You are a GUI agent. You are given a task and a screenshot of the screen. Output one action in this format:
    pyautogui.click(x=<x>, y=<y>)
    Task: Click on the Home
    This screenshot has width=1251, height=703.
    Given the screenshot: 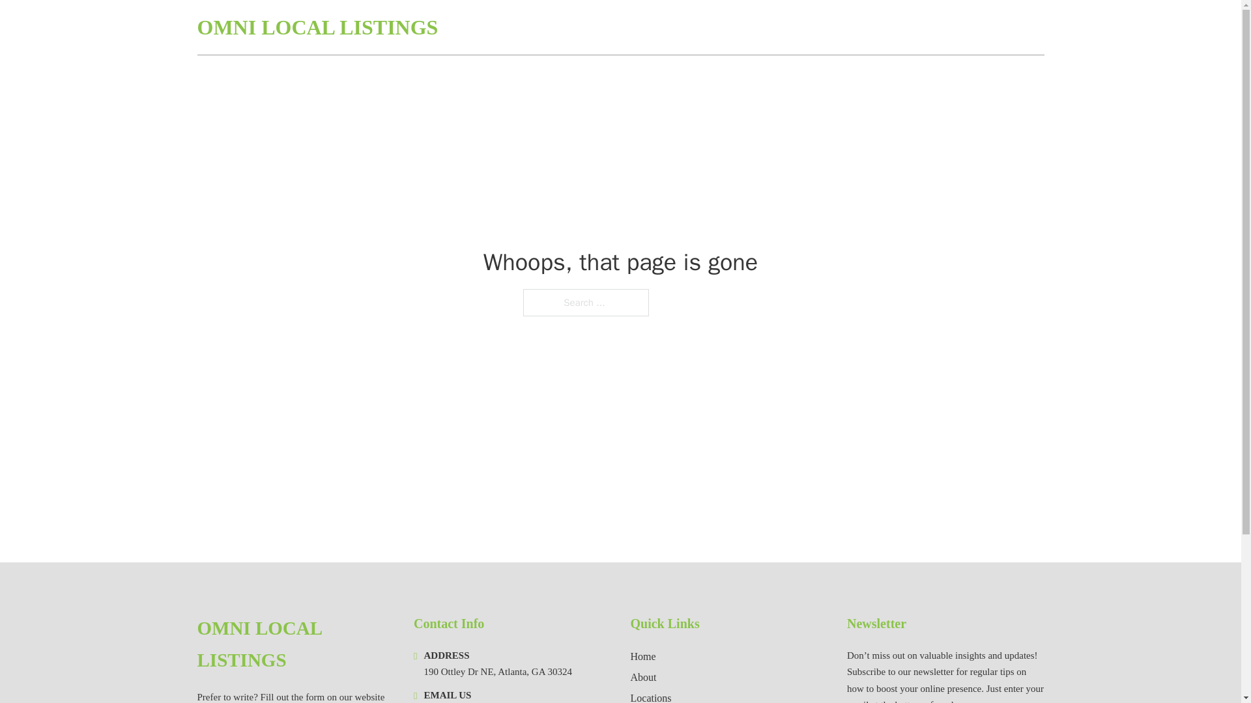 What is the action you would take?
    pyautogui.click(x=642, y=656)
    